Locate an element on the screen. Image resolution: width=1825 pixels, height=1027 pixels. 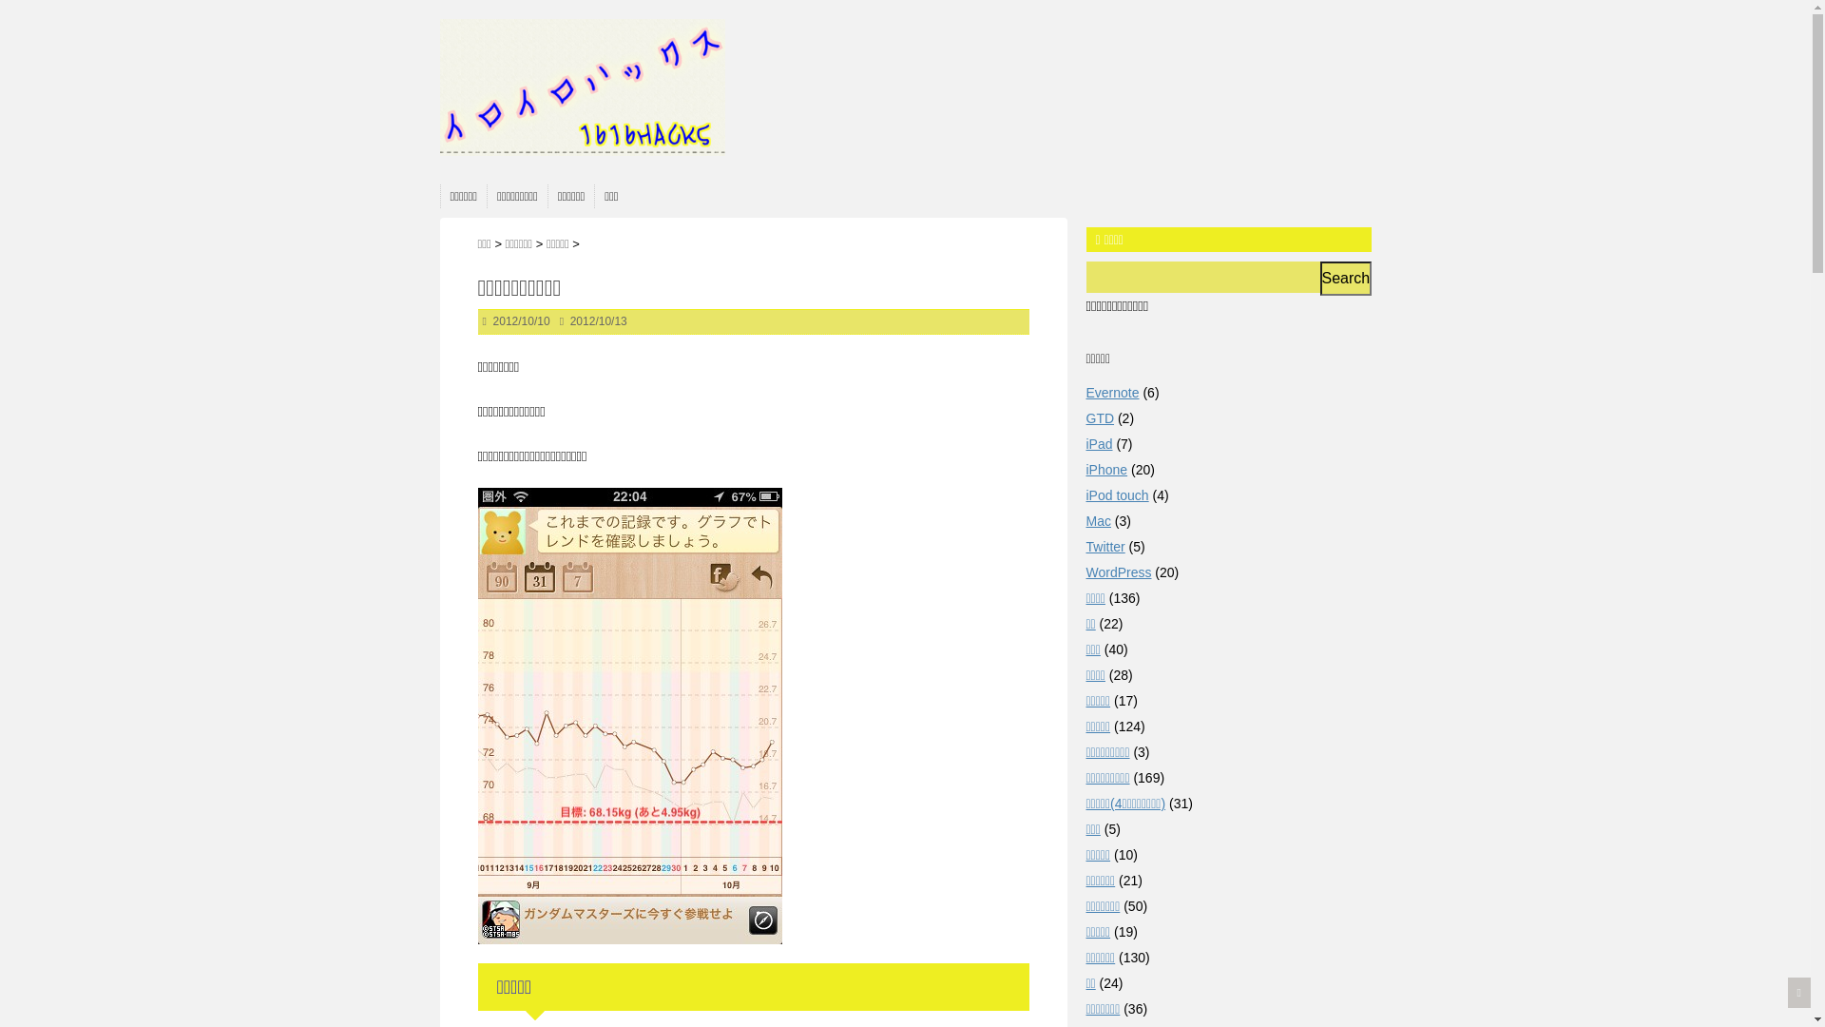
Evernote is located at coordinates (1112, 393).